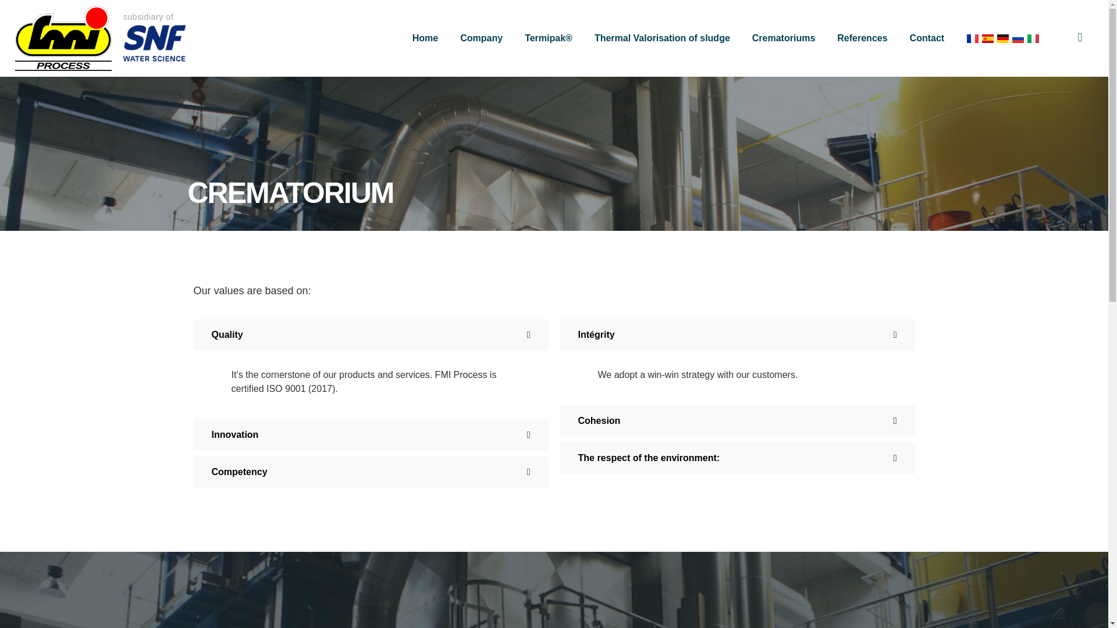  I want to click on Company, so click(482, 38).